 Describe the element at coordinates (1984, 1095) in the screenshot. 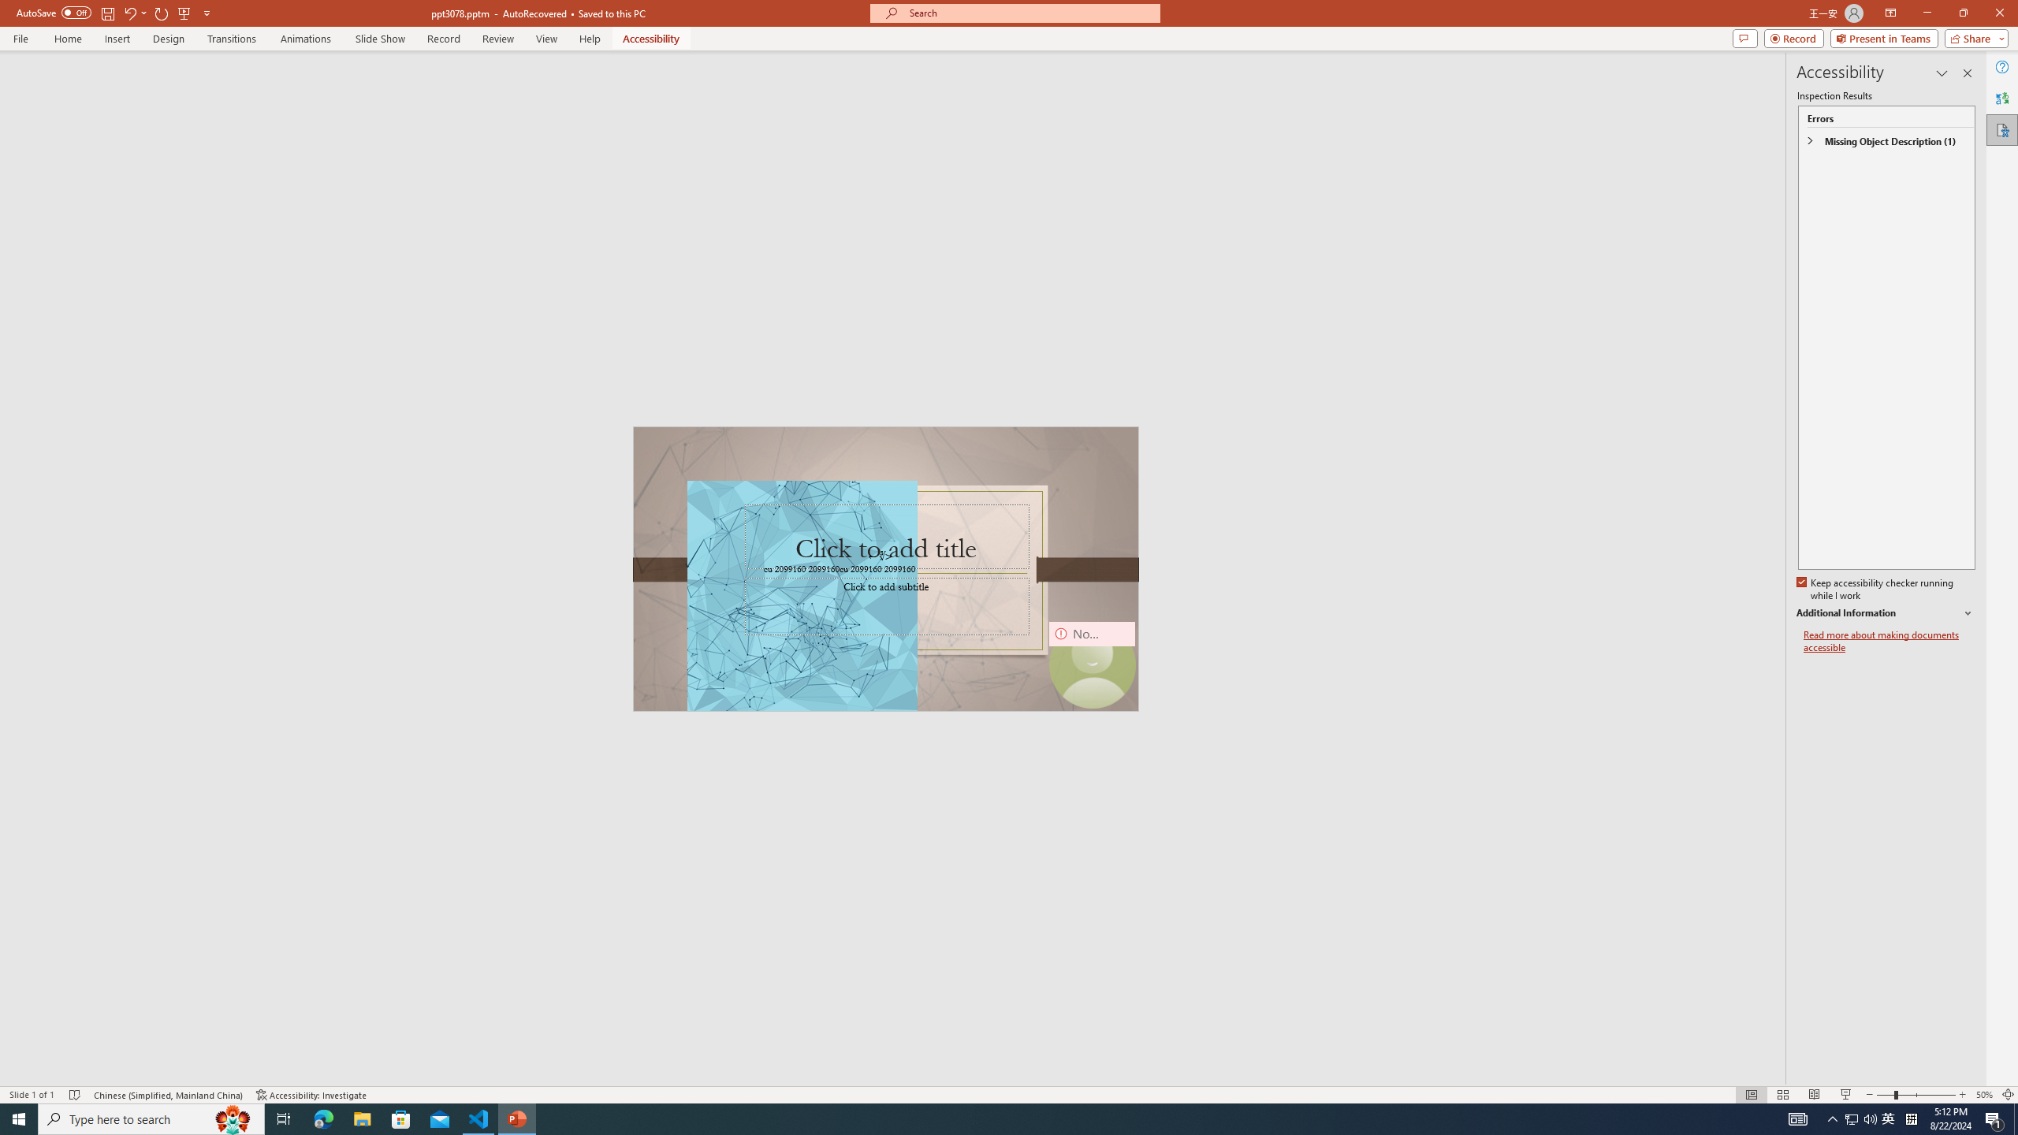

I see `Zoom 50%` at that location.